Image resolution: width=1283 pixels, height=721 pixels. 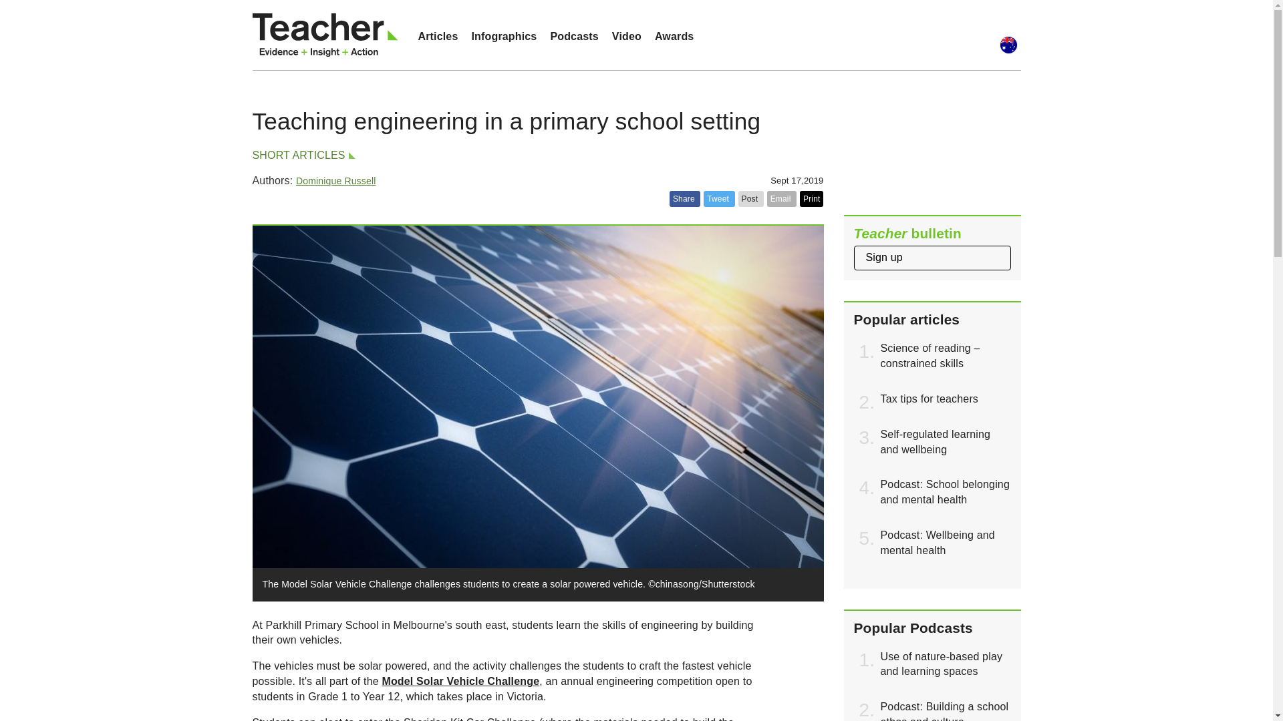 What do you see at coordinates (302, 155) in the screenshot?
I see `SHORT ARTICLES` at bounding box center [302, 155].